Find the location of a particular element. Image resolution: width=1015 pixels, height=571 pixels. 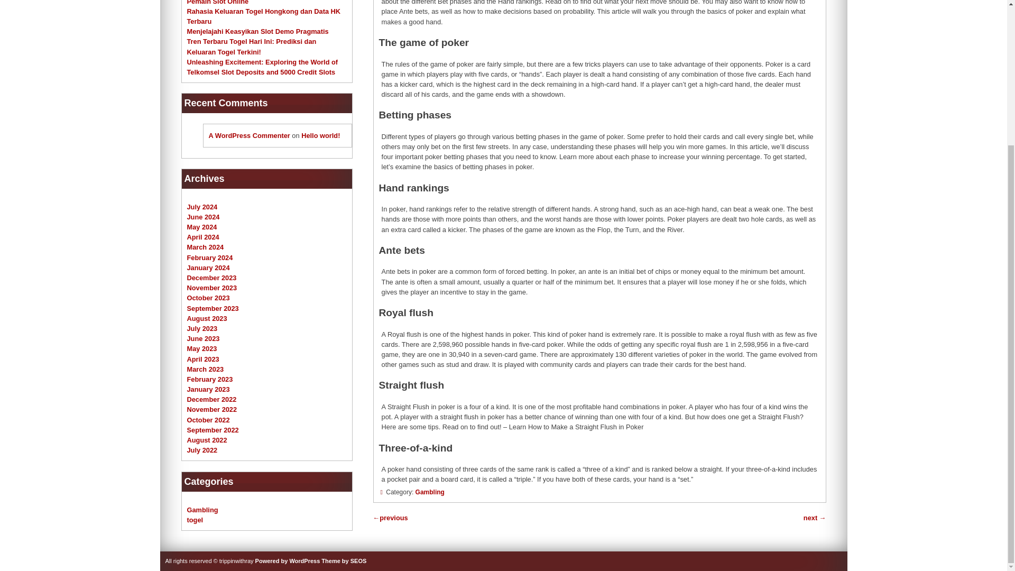

November 2023 is located at coordinates (212, 288).